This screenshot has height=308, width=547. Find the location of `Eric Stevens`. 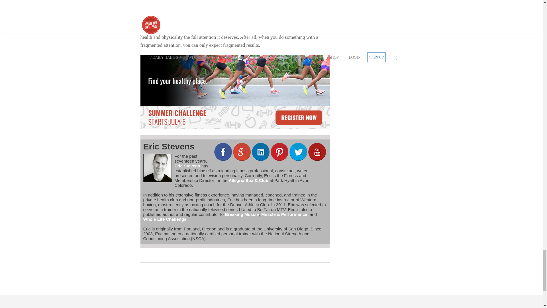

Eric Stevens is located at coordinates (168, 146).